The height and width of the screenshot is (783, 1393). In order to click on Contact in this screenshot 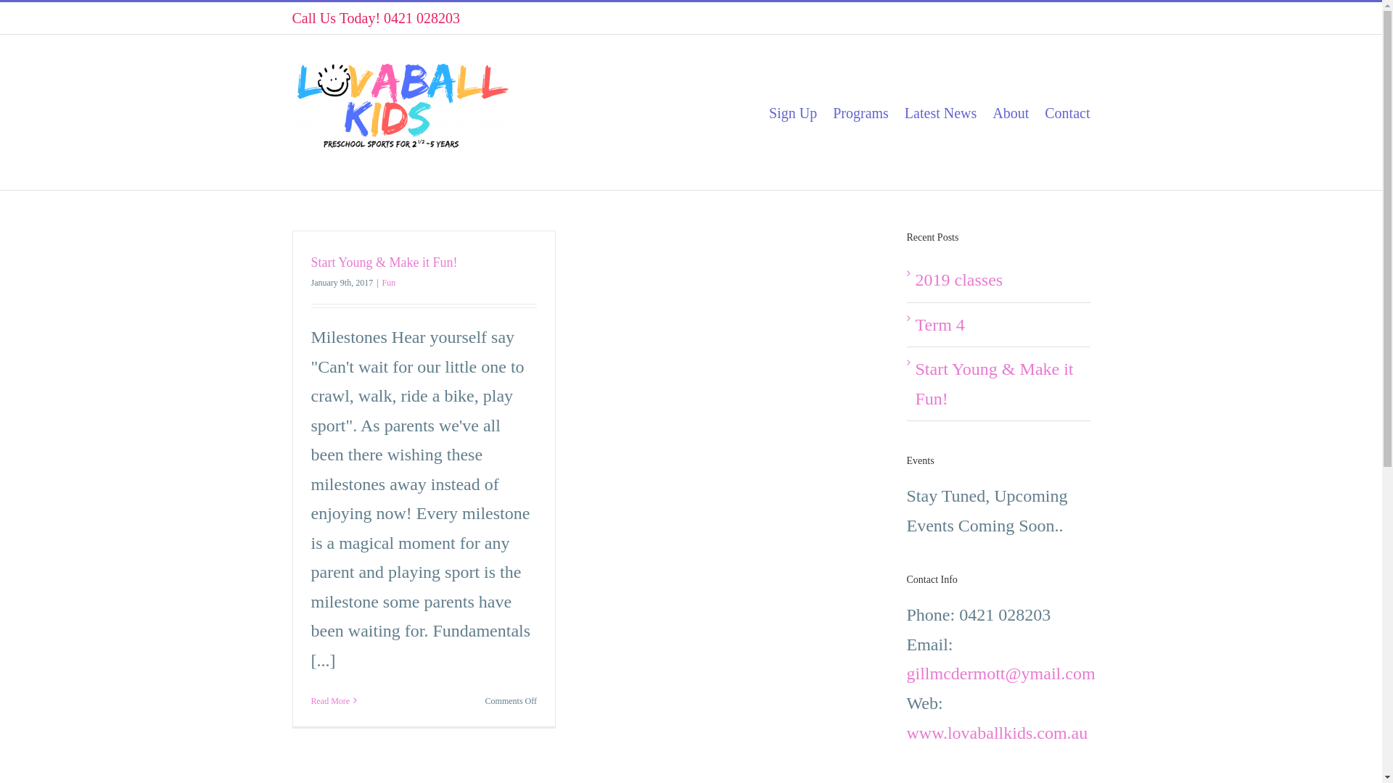, I will do `click(1067, 112)`.